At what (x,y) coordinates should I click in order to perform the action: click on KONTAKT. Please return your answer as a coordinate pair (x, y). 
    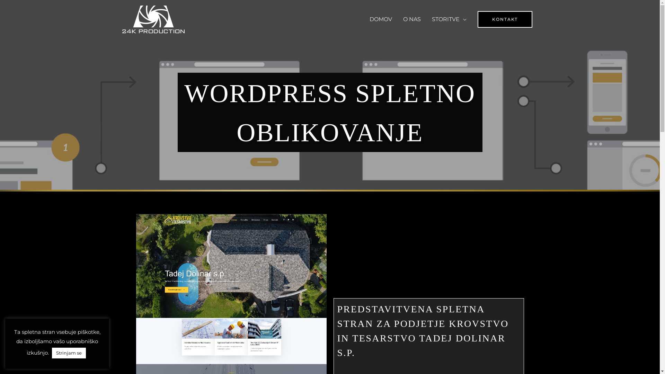
    Looking at the image, I should click on (505, 19).